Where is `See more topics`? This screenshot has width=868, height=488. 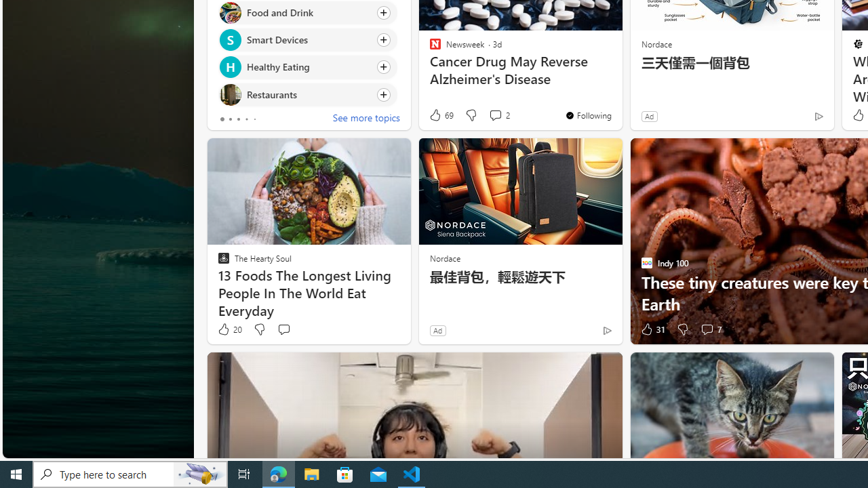
See more topics is located at coordinates (366, 119).